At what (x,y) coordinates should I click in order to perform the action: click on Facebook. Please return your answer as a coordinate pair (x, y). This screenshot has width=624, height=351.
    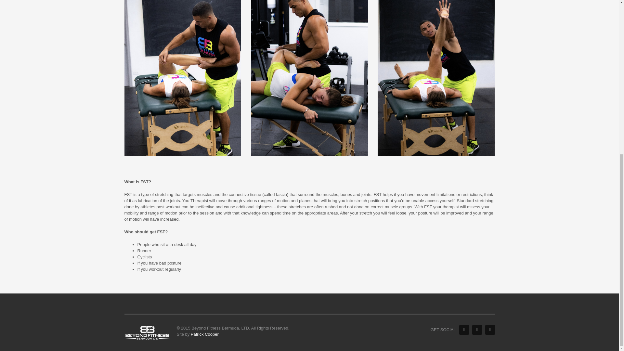
    Looking at the image, I should click on (463, 330).